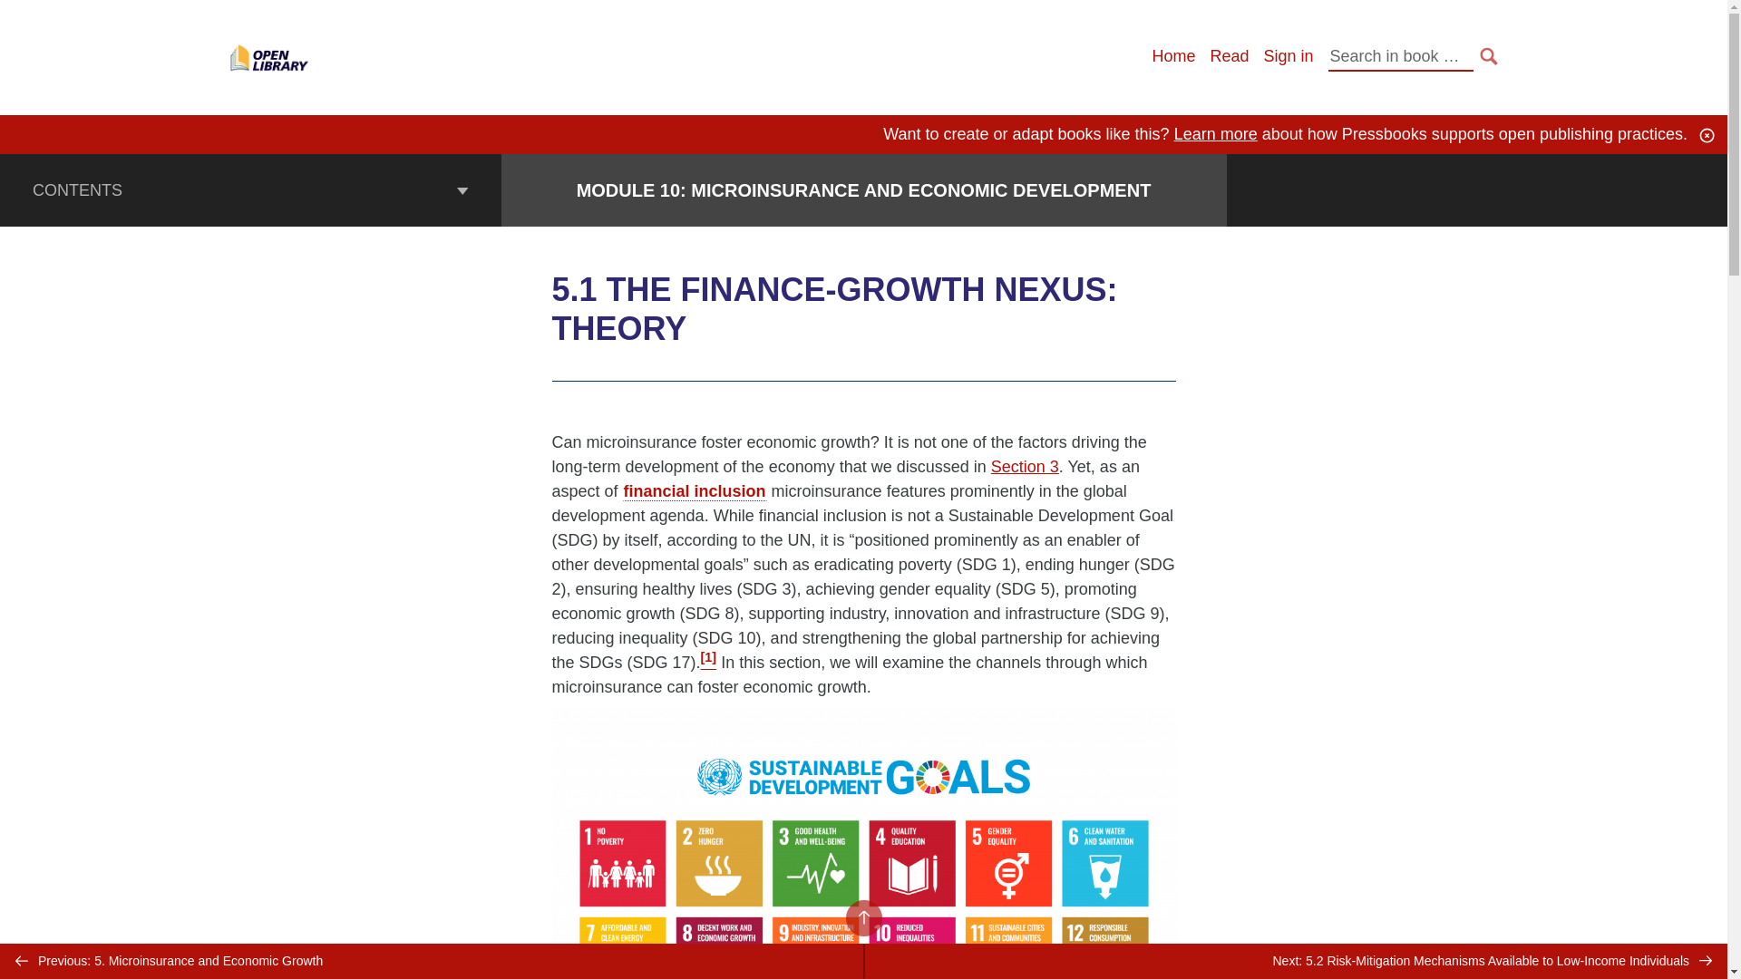 Image resolution: width=1741 pixels, height=979 pixels. I want to click on Previous: 5. Microinsurance and Economic Growth, so click(432, 961).